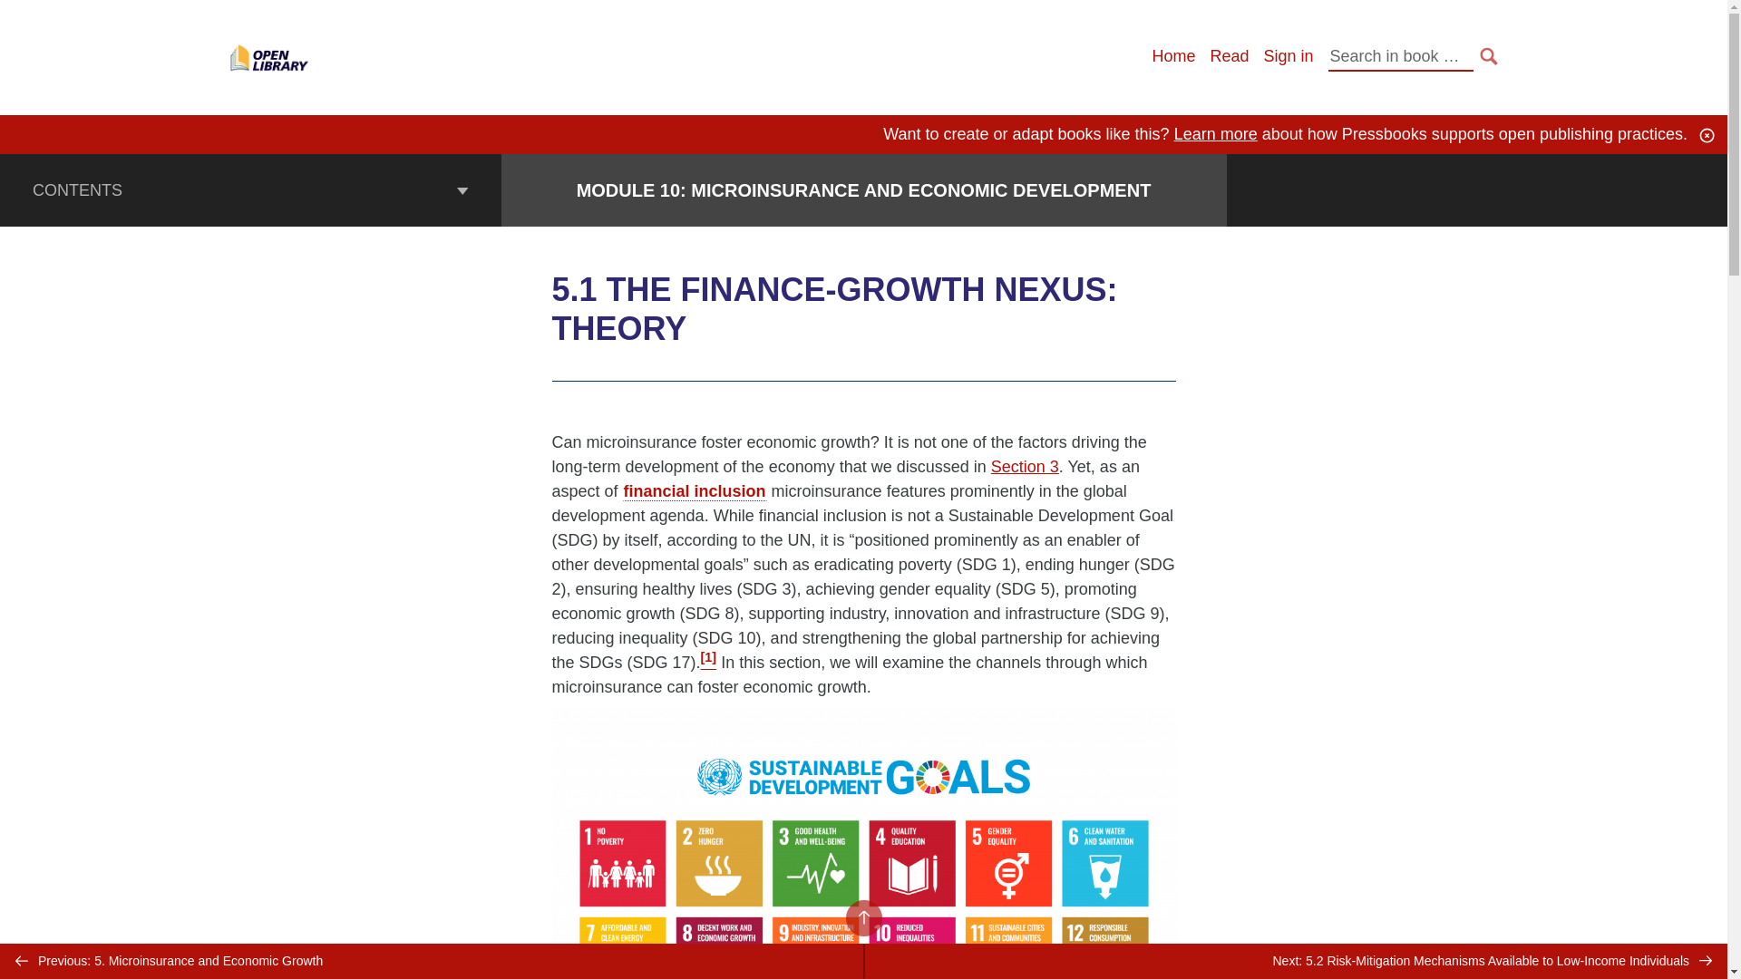 Image resolution: width=1741 pixels, height=979 pixels. I want to click on Previous: 5. Microinsurance and Economic Growth, so click(432, 961).